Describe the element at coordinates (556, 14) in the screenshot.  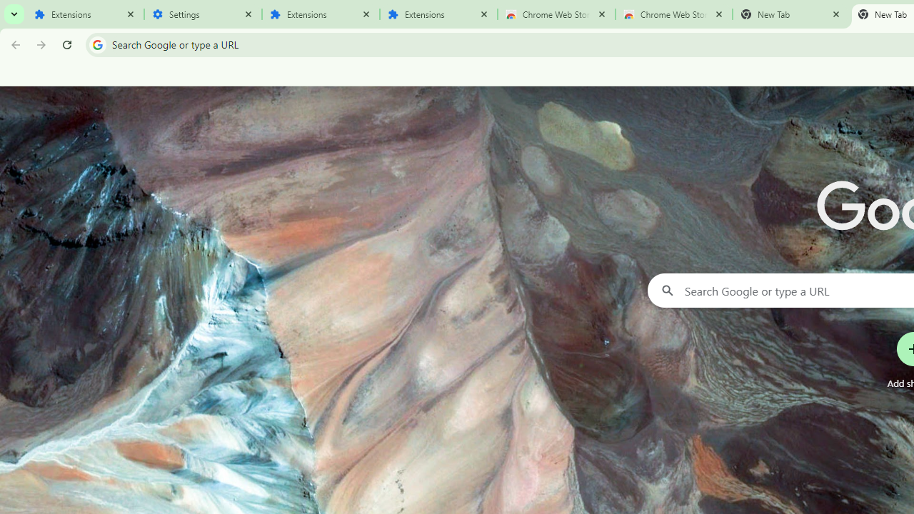
I see `Chrome Web Store` at that location.